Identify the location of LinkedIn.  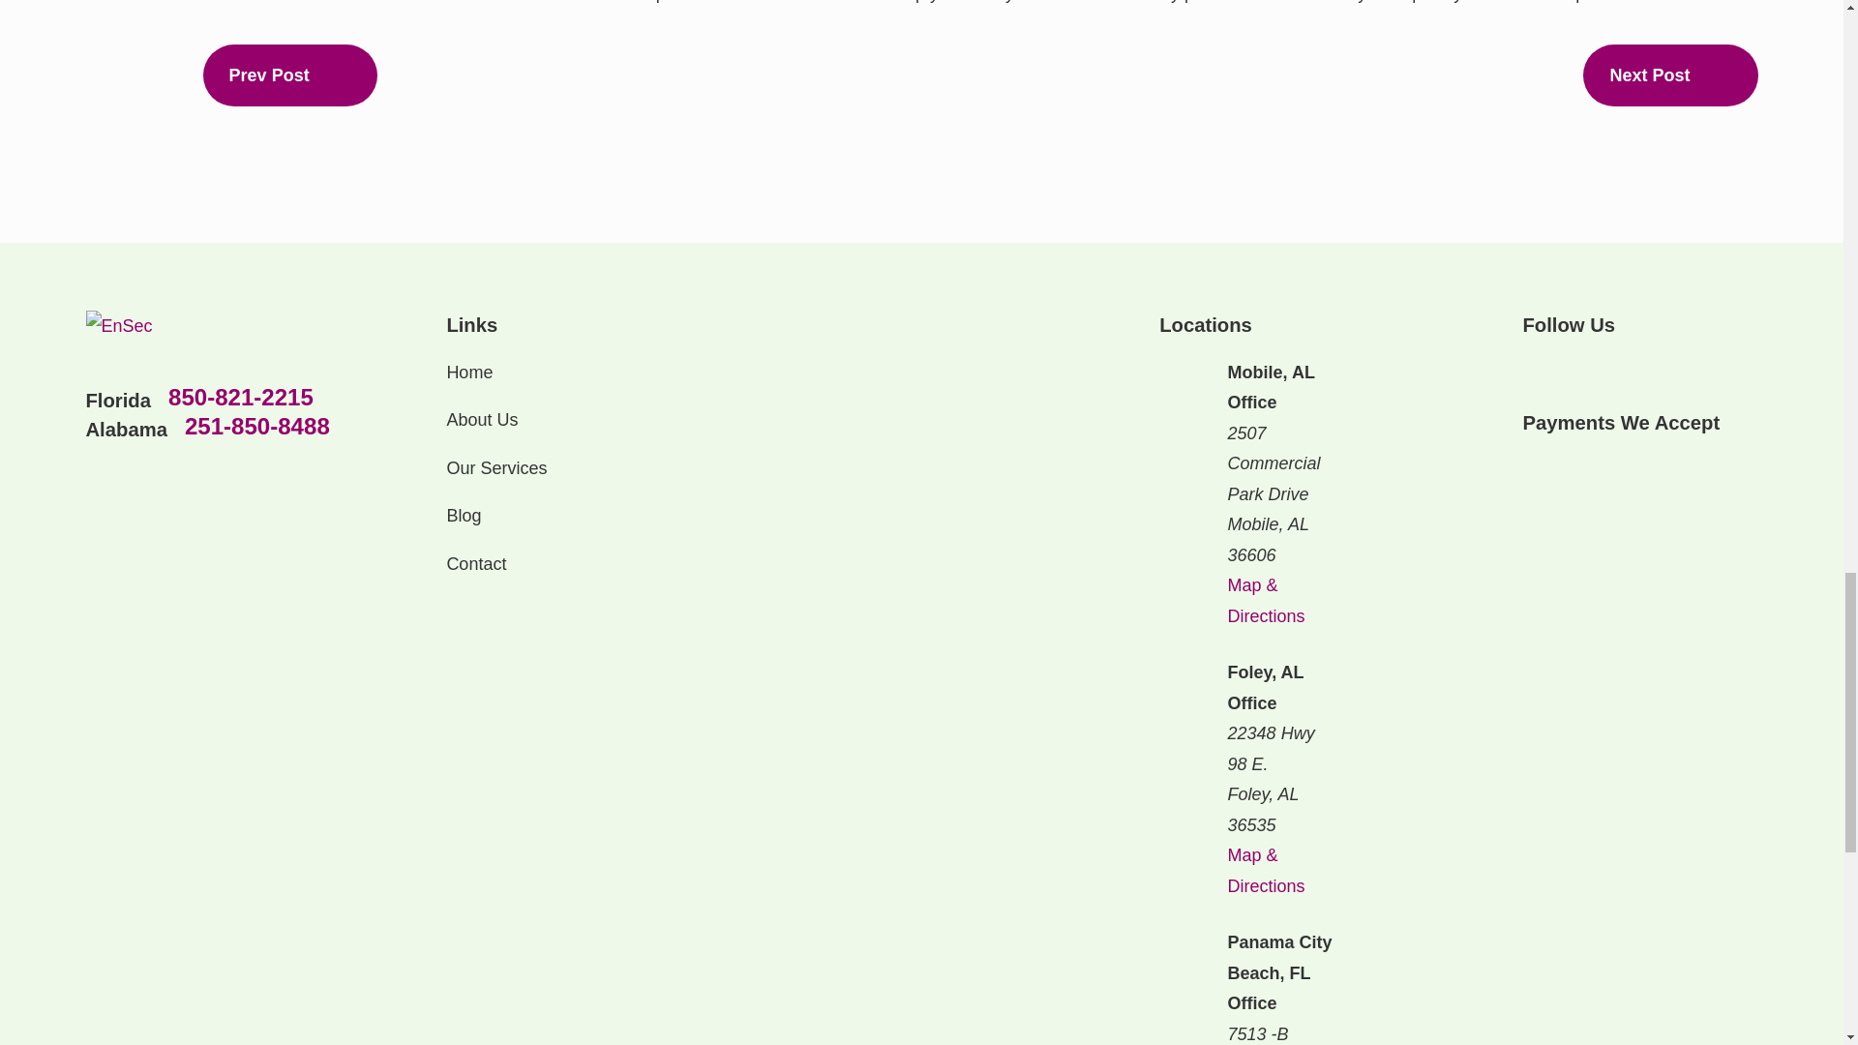
(1535, 370).